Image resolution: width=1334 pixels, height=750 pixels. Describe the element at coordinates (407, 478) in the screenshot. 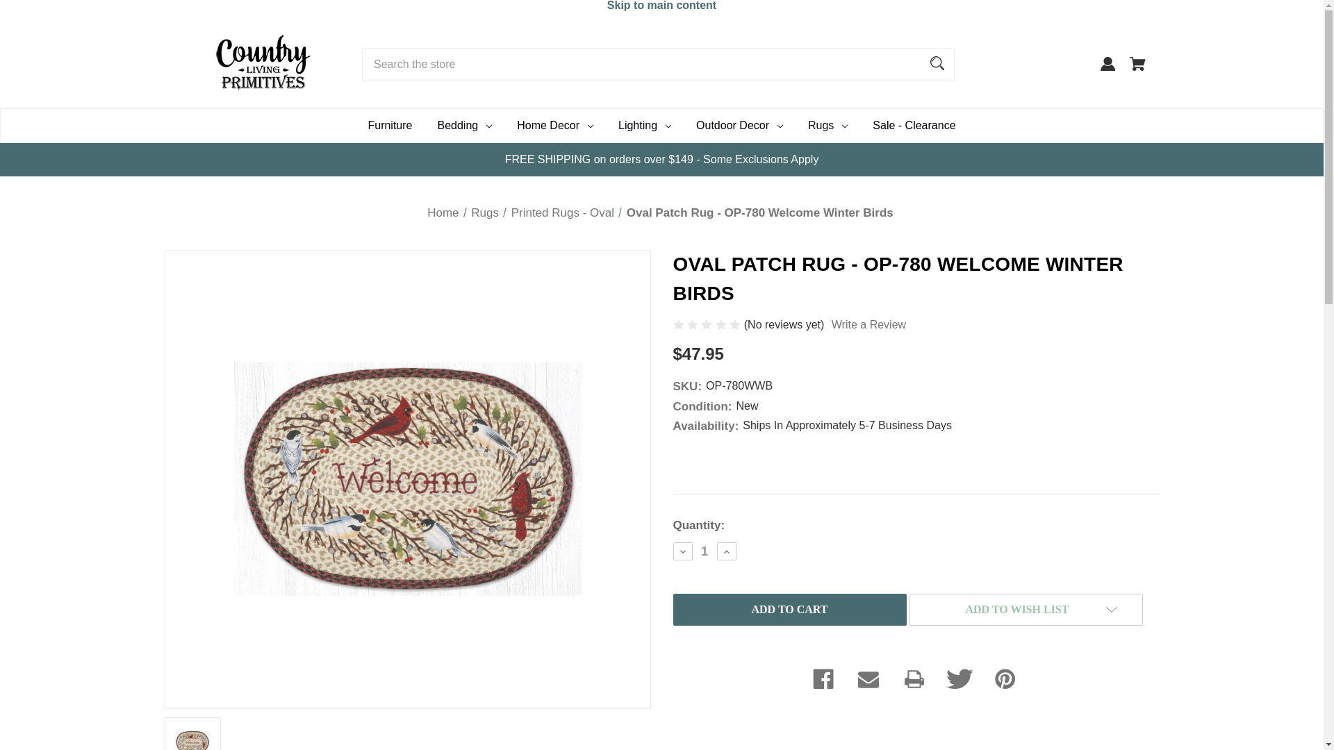

I see `OP-780 Welcome Winter Birds Rug` at that location.